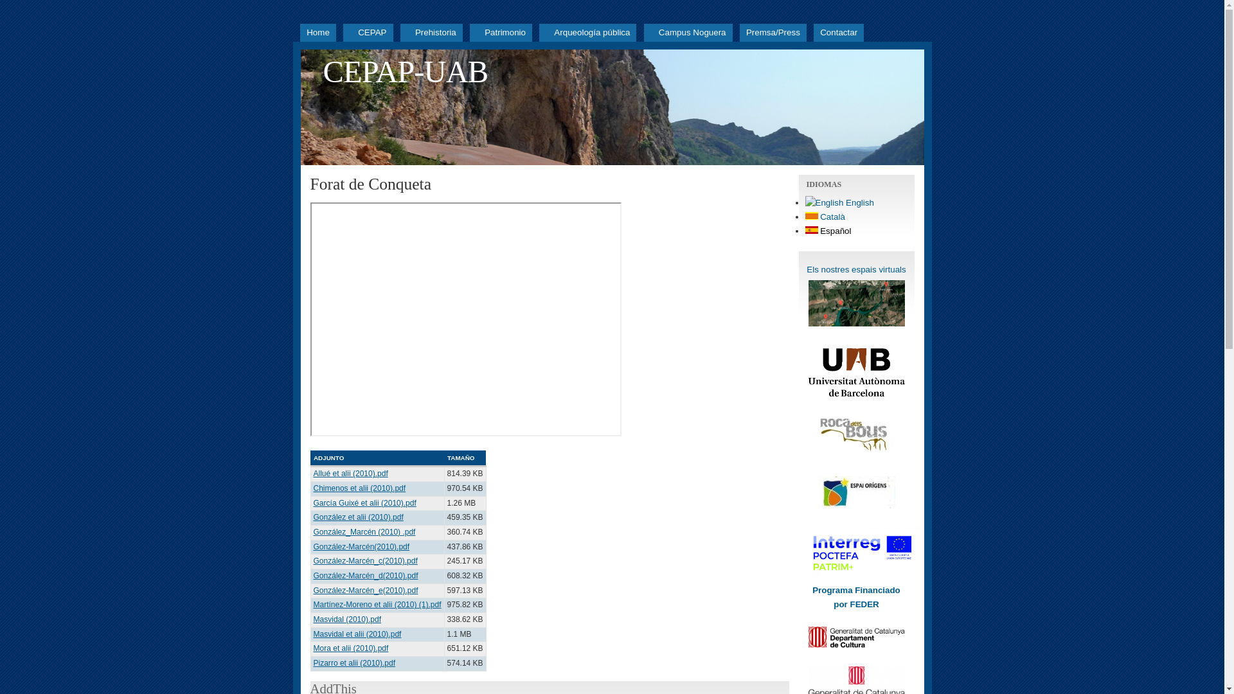 The width and height of the screenshot is (1234, 694). What do you see at coordinates (856, 598) in the screenshot?
I see `Programa Financiado por FEDER` at bounding box center [856, 598].